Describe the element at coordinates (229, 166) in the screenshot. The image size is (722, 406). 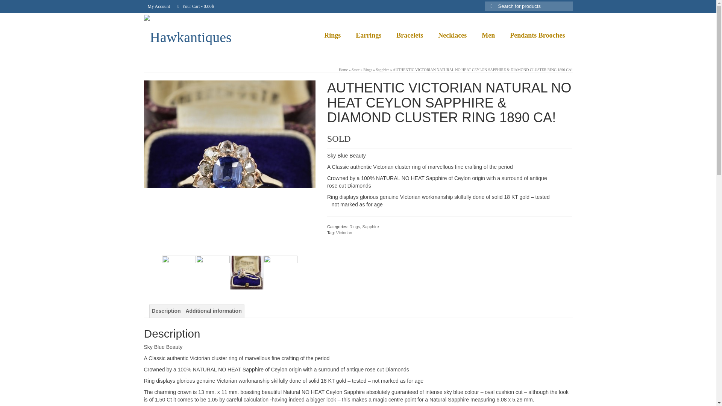
I see `8462` at that location.